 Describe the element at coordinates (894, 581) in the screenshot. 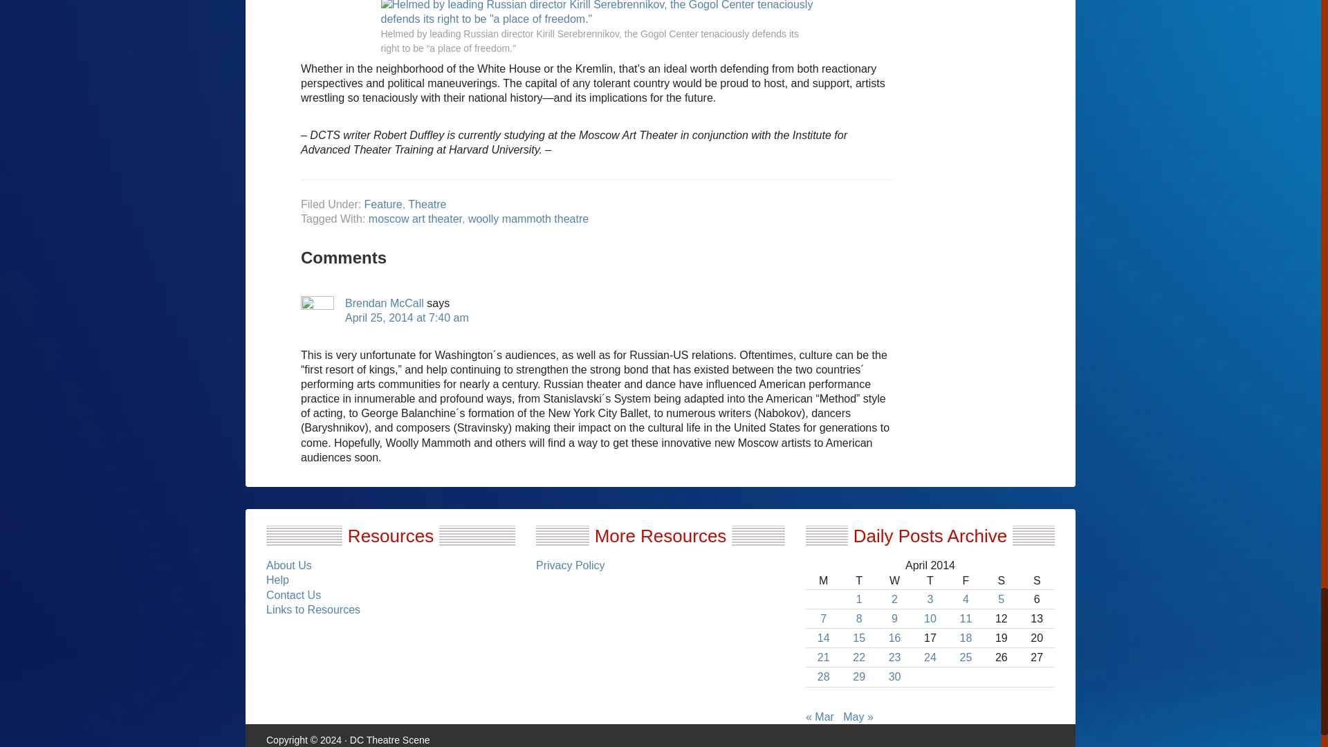

I see `Wednesday` at that location.